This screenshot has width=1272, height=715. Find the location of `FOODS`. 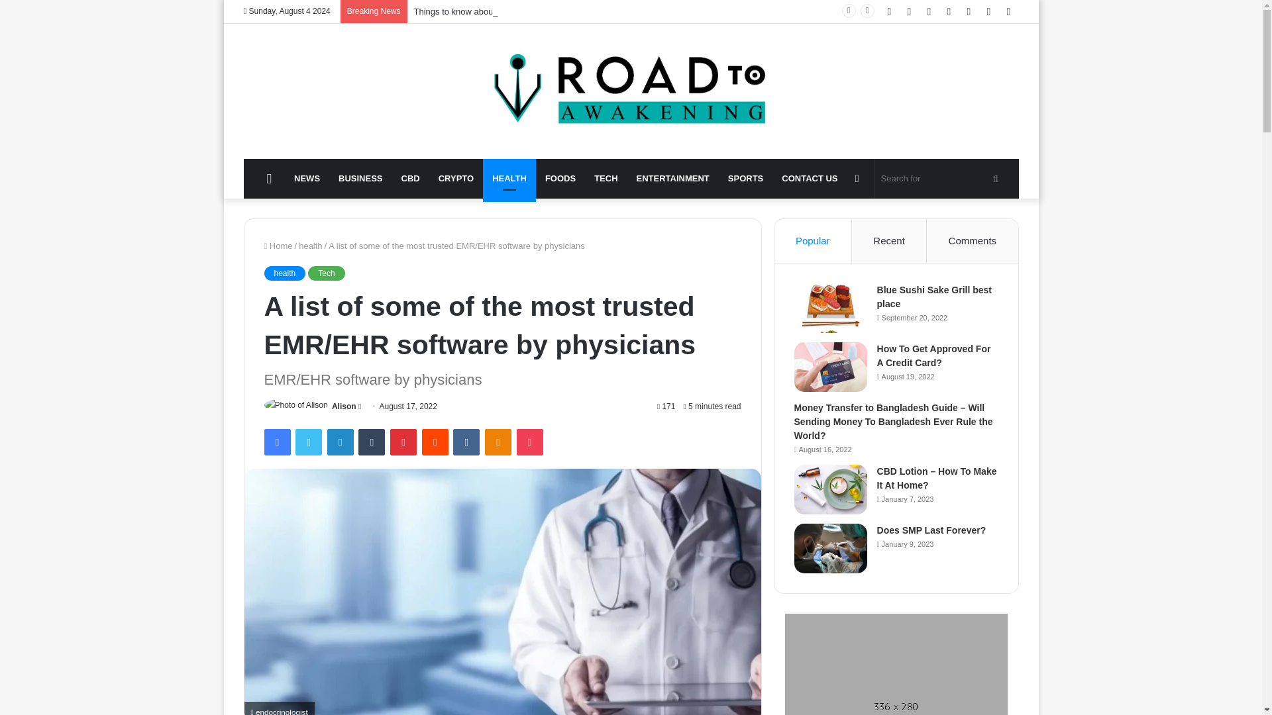

FOODS is located at coordinates (560, 179).